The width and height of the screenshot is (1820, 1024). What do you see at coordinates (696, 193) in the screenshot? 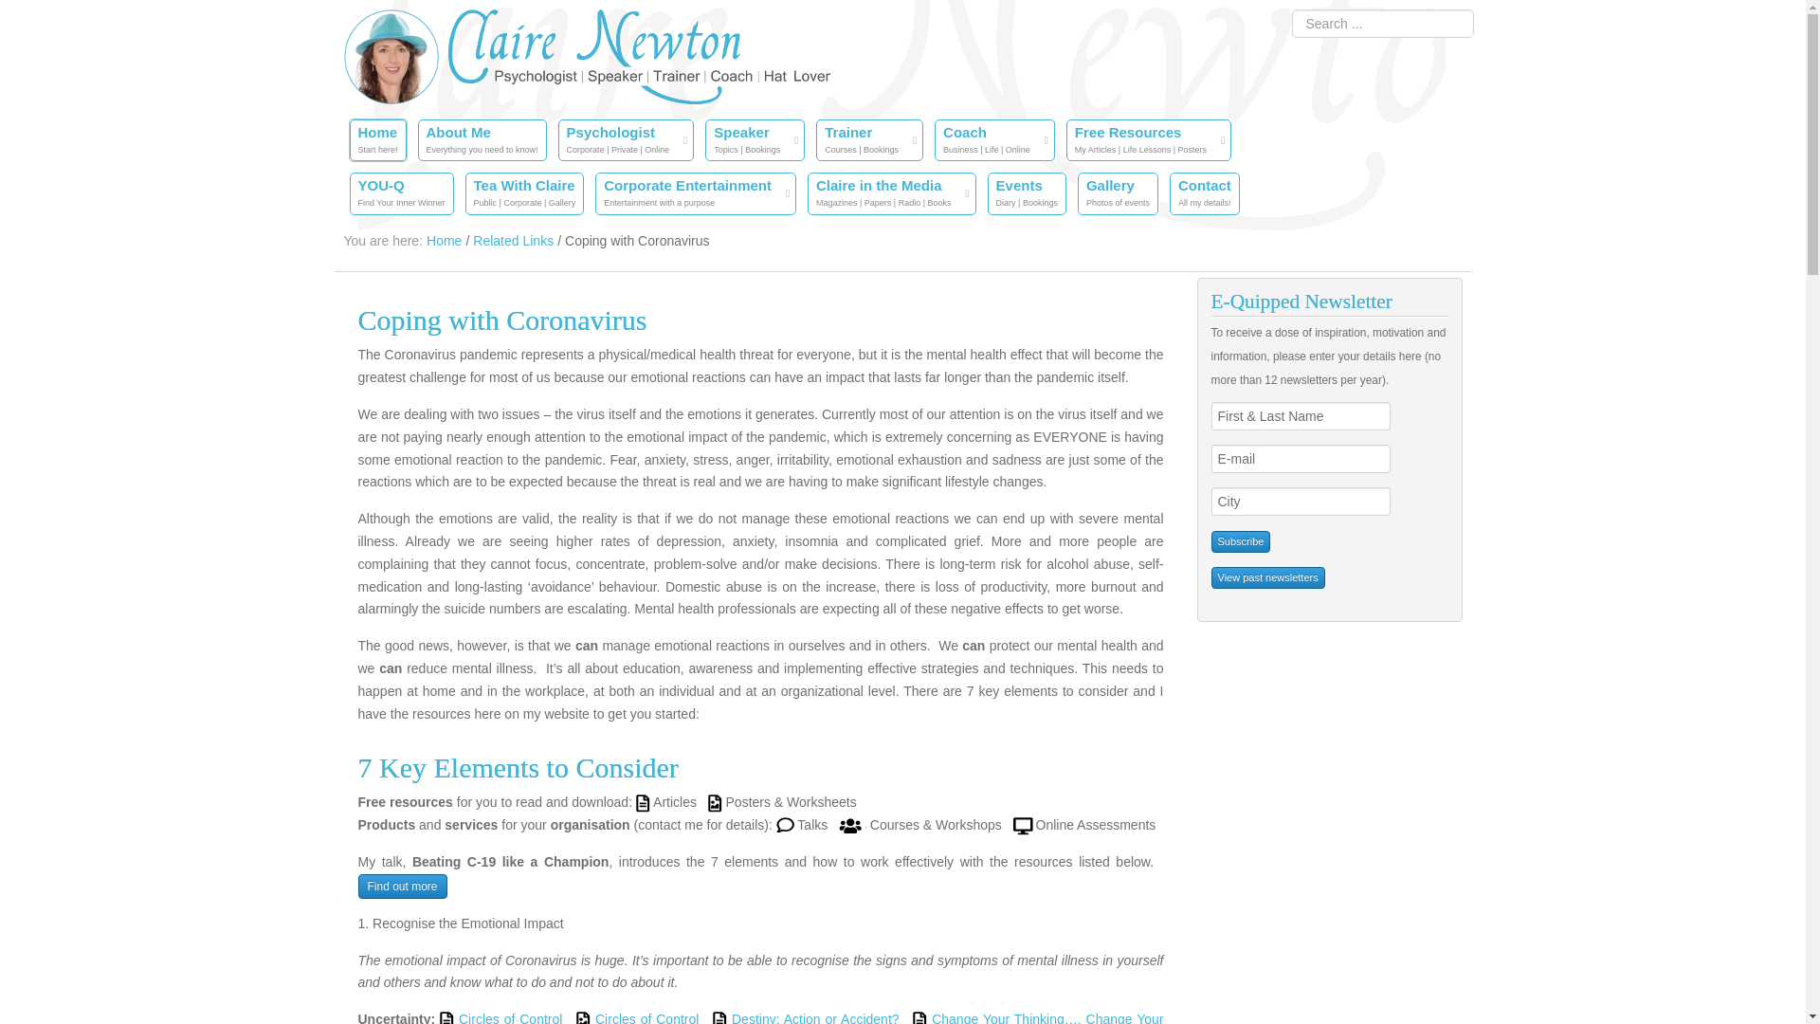
I see `Home` at bounding box center [696, 193].